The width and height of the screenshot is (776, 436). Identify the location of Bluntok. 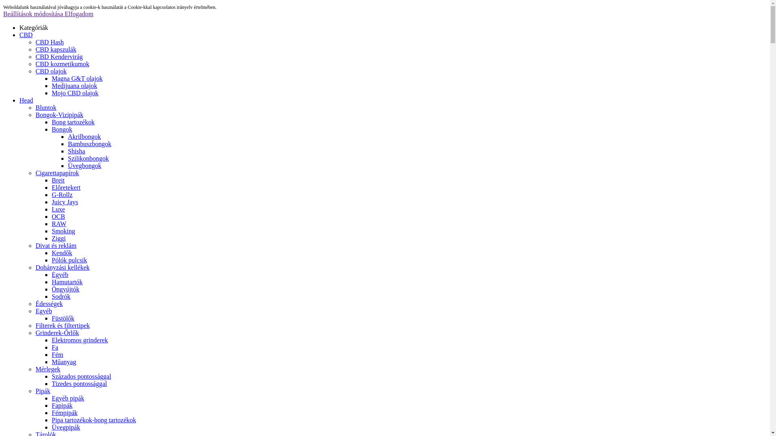
(46, 107).